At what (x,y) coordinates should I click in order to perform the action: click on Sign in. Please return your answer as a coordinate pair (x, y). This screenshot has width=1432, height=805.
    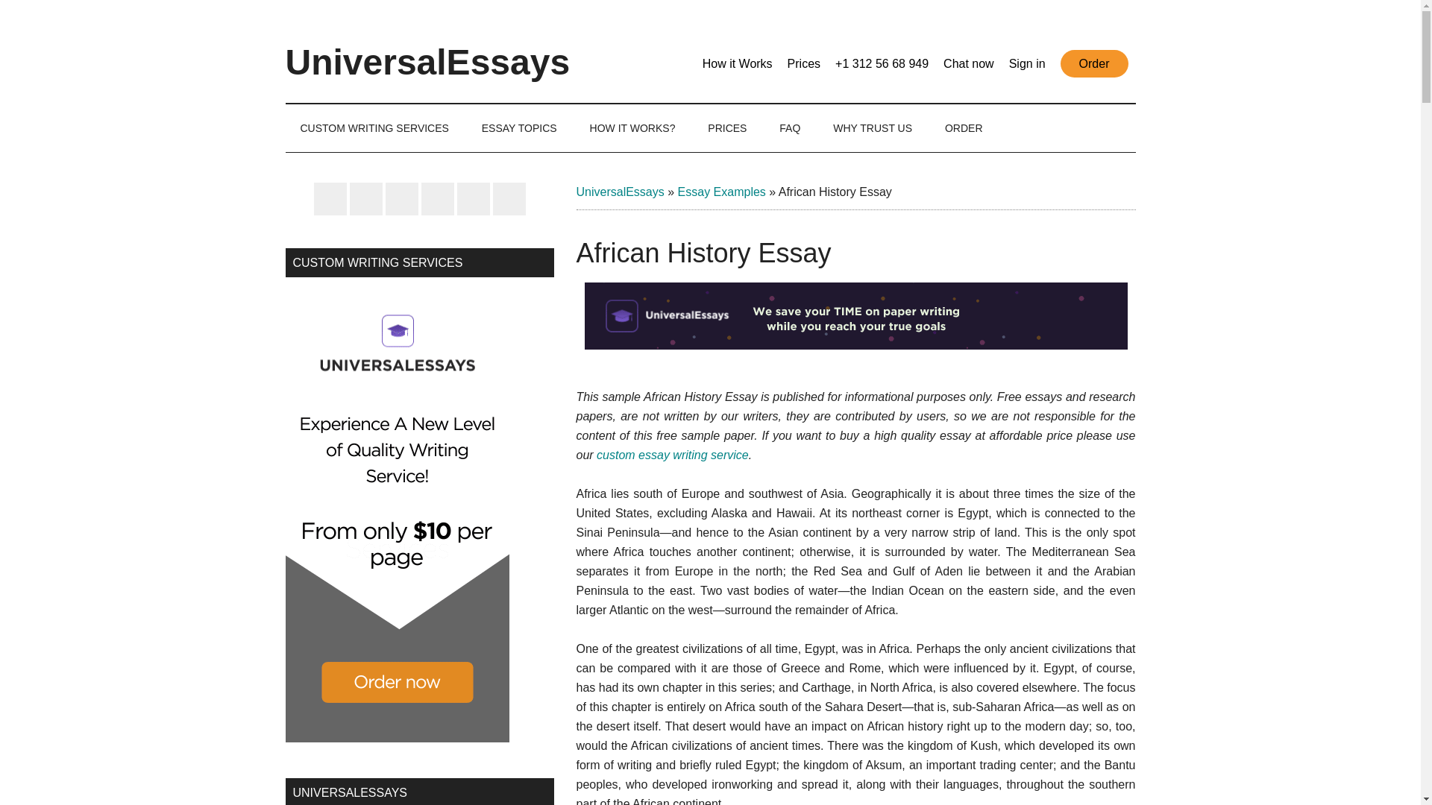
    Looking at the image, I should click on (1027, 63).